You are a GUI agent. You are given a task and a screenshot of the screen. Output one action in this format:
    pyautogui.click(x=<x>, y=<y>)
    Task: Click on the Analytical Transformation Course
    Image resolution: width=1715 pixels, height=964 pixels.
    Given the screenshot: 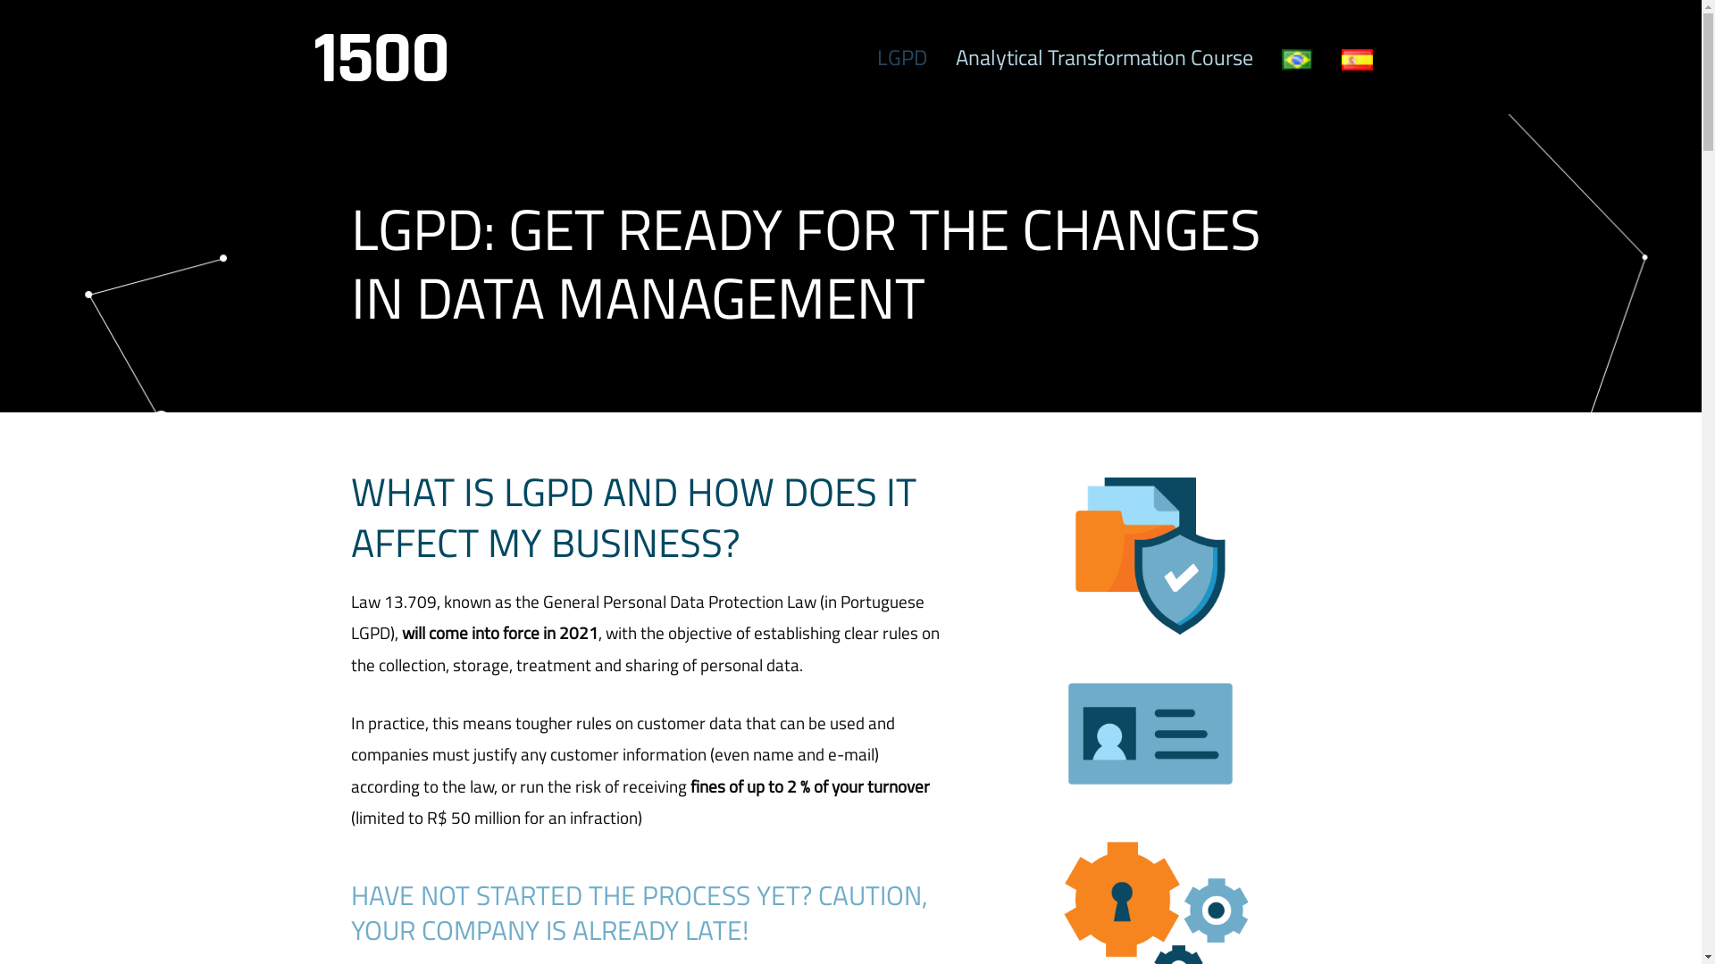 What is the action you would take?
    pyautogui.click(x=1104, y=57)
    